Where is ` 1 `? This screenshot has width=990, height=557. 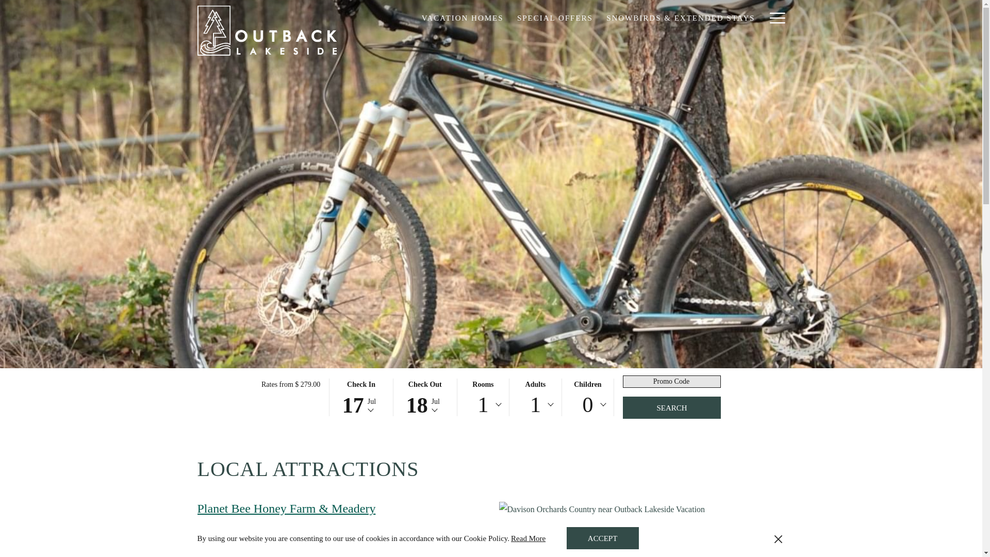  1  is located at coordinates (555, 18).